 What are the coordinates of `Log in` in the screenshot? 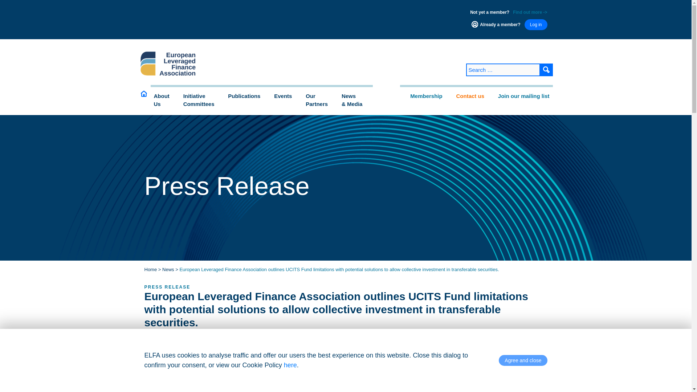 It's located at (165, 100).